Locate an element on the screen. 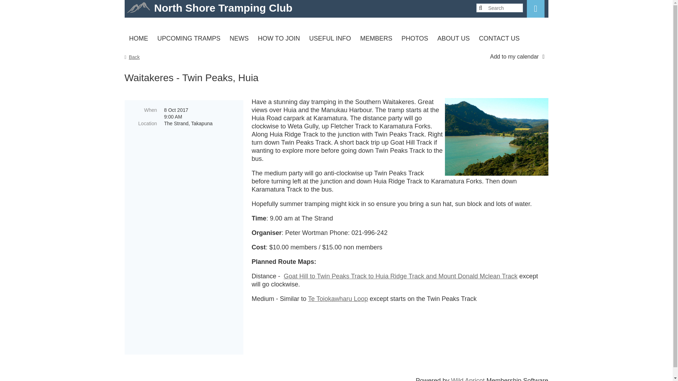 This screenshot has height=381, width=678. Te Toiokawharu Loop is located at coordinates (338, 299).